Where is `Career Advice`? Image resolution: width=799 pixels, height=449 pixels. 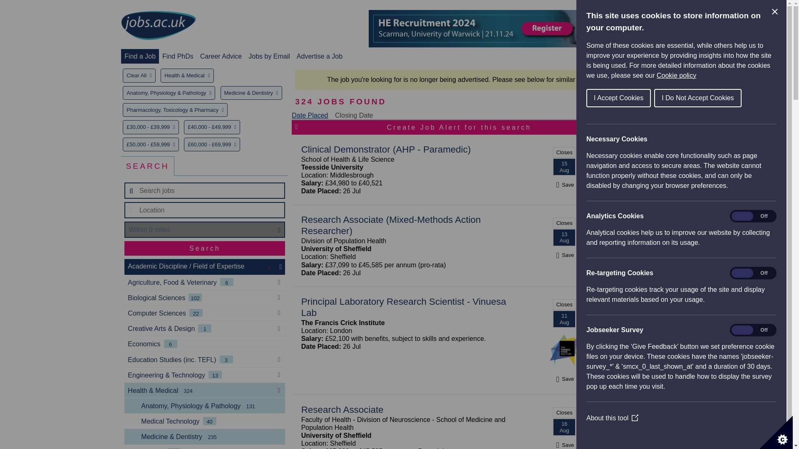 Career Advice is located at coordinates (221, 56).